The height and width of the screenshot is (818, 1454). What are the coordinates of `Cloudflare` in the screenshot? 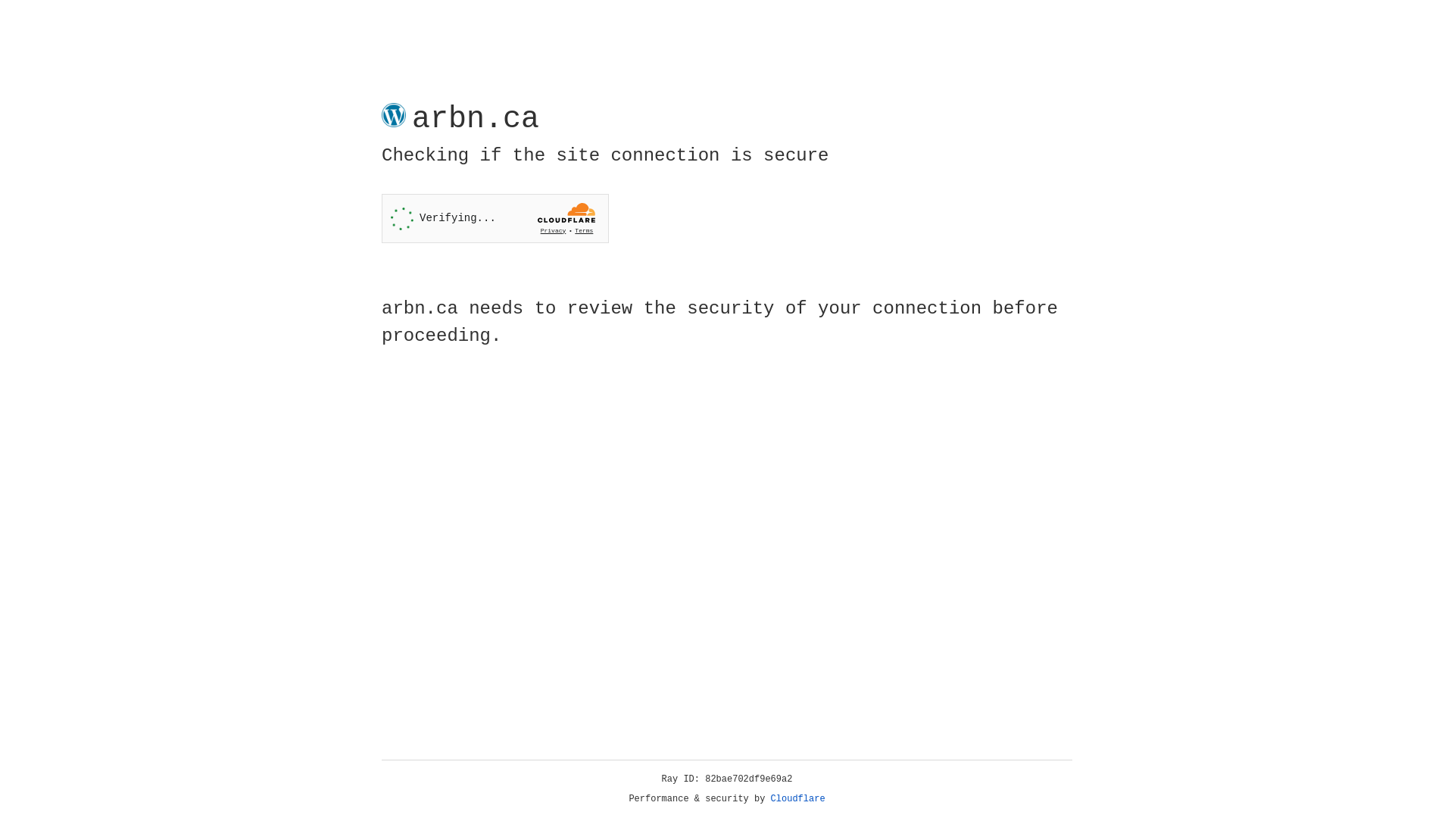 It's located at (798, 799).